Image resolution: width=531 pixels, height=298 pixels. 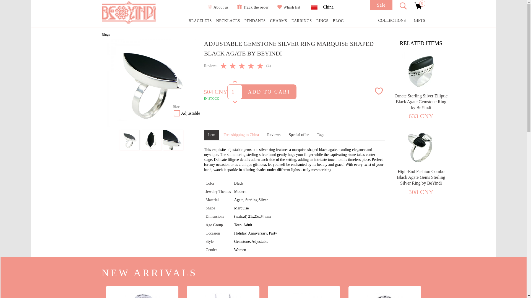 I want to click on  Add Favorite, so click(x=378, y=91).